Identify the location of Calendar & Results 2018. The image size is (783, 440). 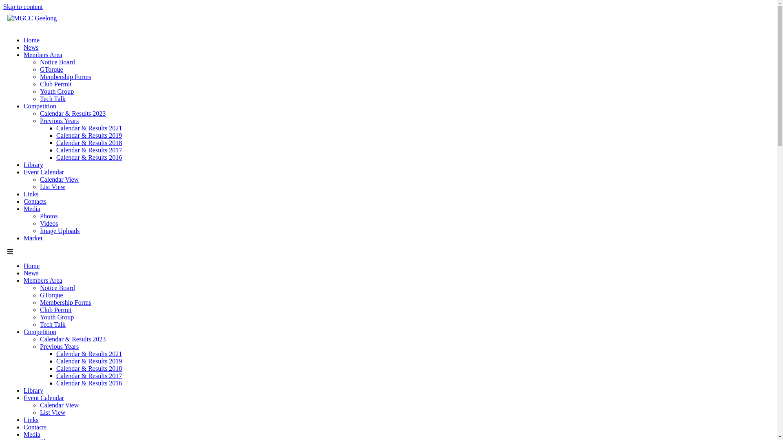
(89, 143).